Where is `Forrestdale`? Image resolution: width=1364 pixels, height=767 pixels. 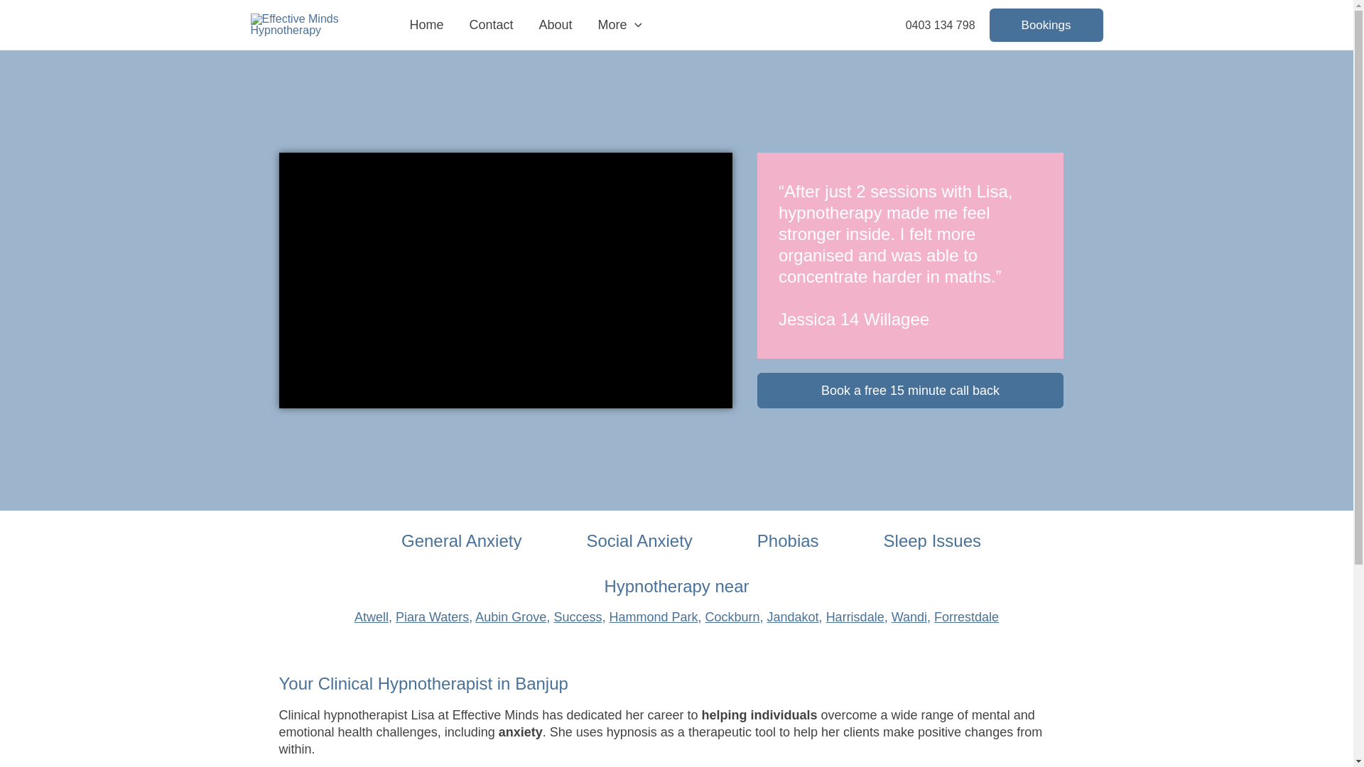 Forrestdale is located at coordinates (966, 617).